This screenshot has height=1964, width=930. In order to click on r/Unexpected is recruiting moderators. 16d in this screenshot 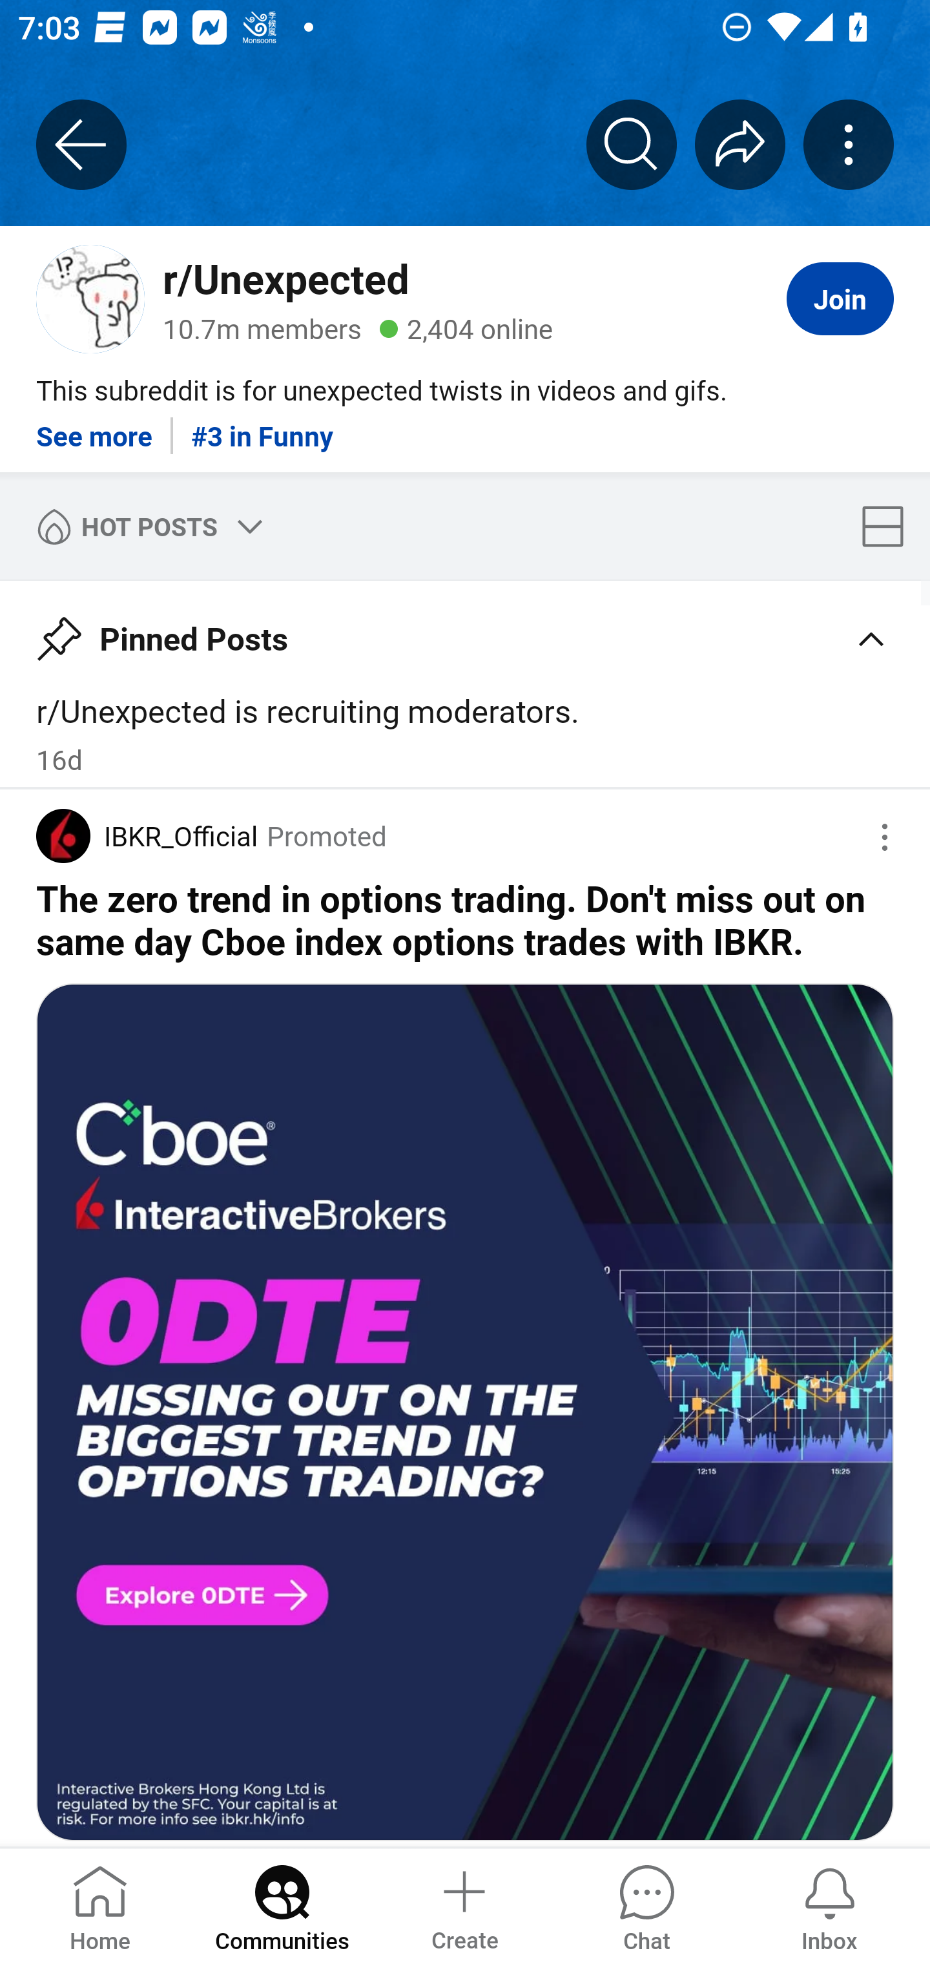, I will do `click(465, 733)`.